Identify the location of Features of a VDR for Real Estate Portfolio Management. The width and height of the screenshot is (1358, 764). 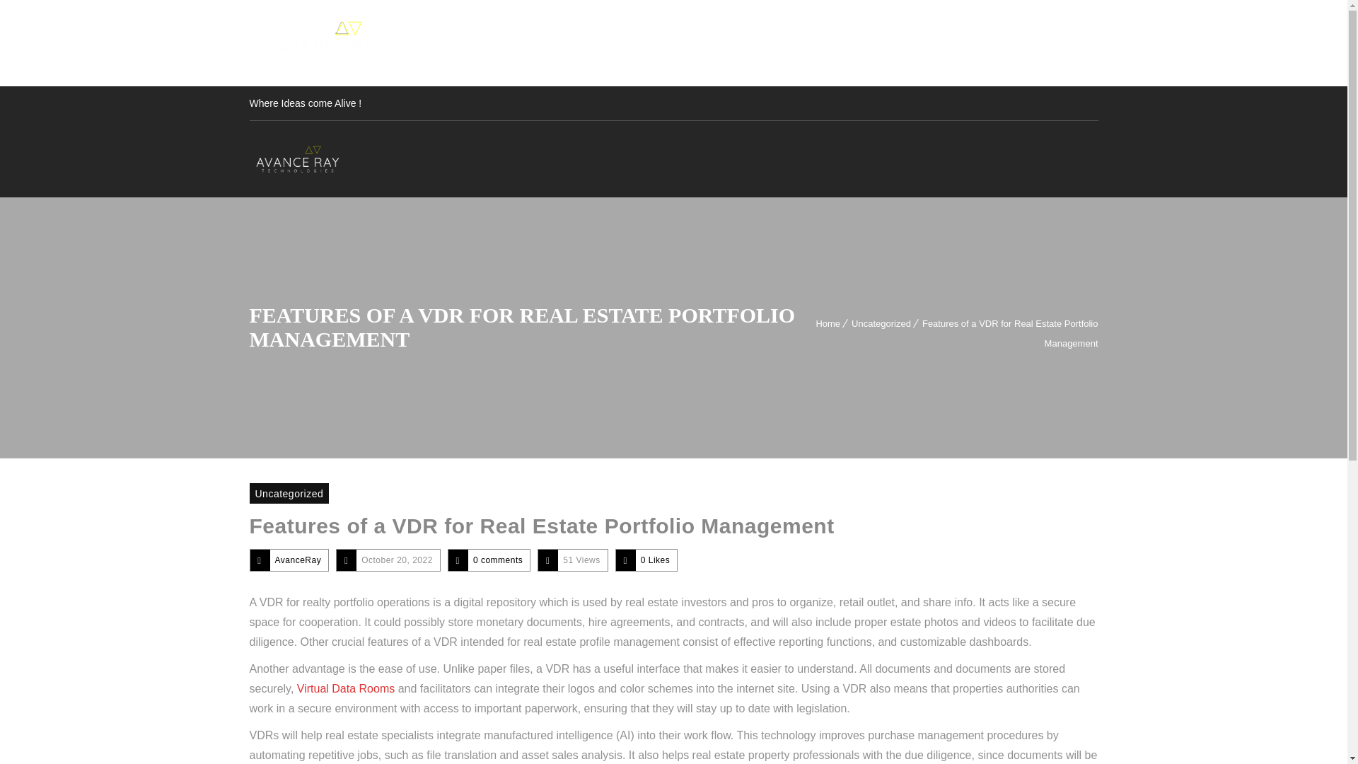
(540, 526).